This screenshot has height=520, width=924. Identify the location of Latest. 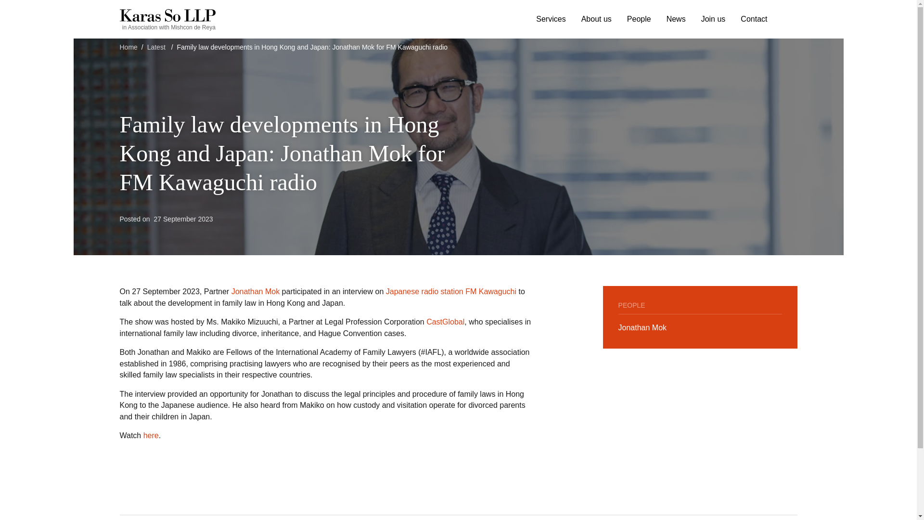
(156, 47).